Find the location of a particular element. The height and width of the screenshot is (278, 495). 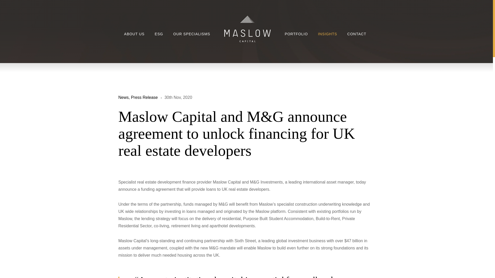

CONTACT is located at coordinates (357, 34).